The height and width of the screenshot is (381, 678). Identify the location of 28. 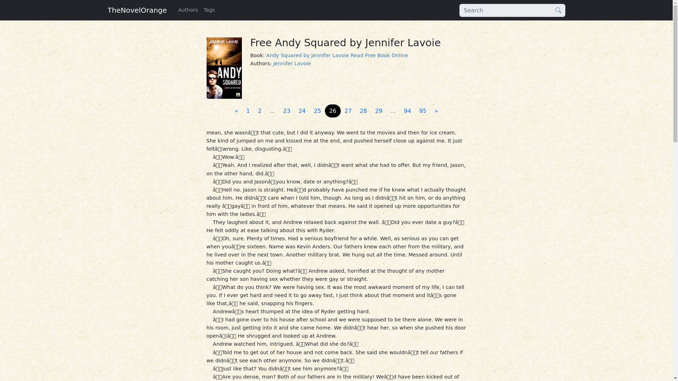
(363, 111).